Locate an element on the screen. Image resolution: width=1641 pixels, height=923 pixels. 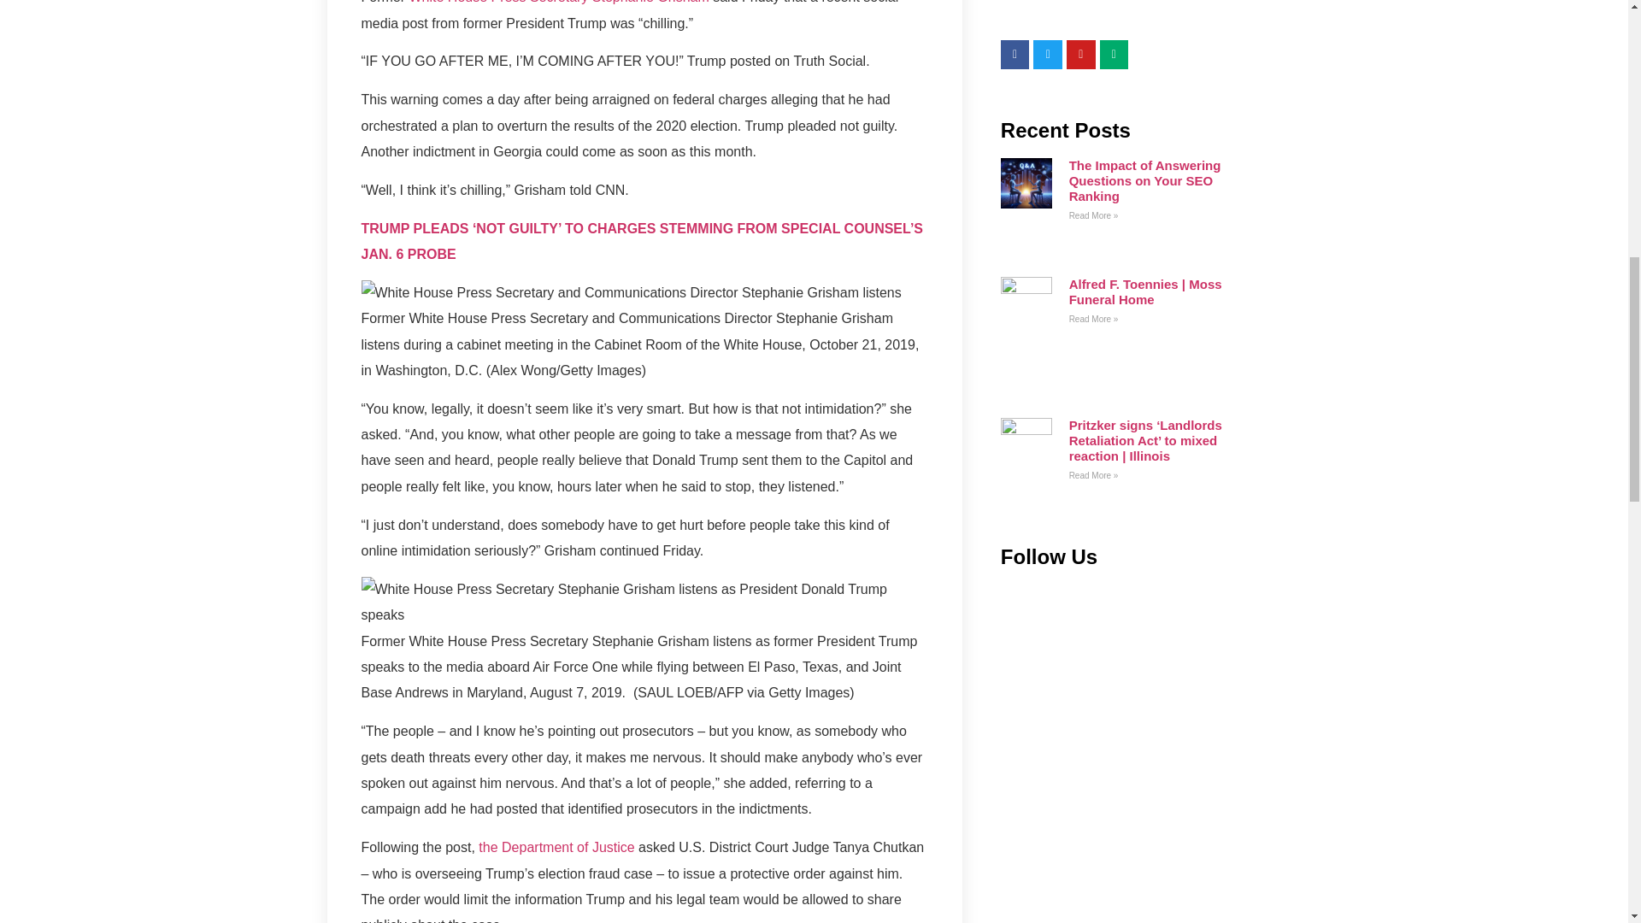
The Impact of Answering Questions on Your SEO Ranking is located at coordinates (1145, 179).